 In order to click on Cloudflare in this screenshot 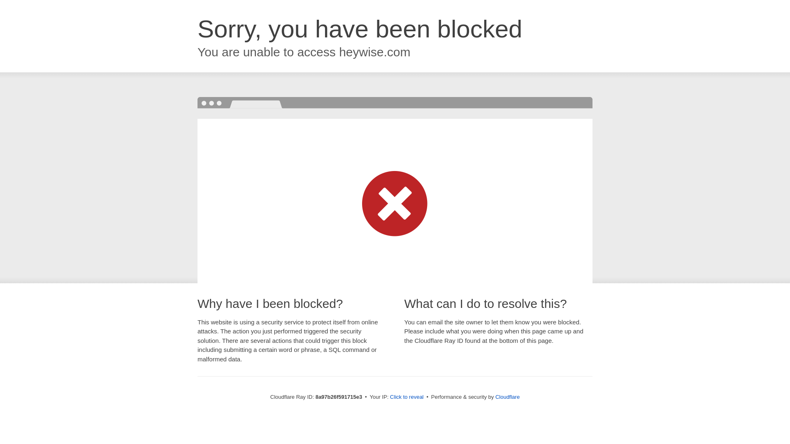, I will do `click(507, 397)`.